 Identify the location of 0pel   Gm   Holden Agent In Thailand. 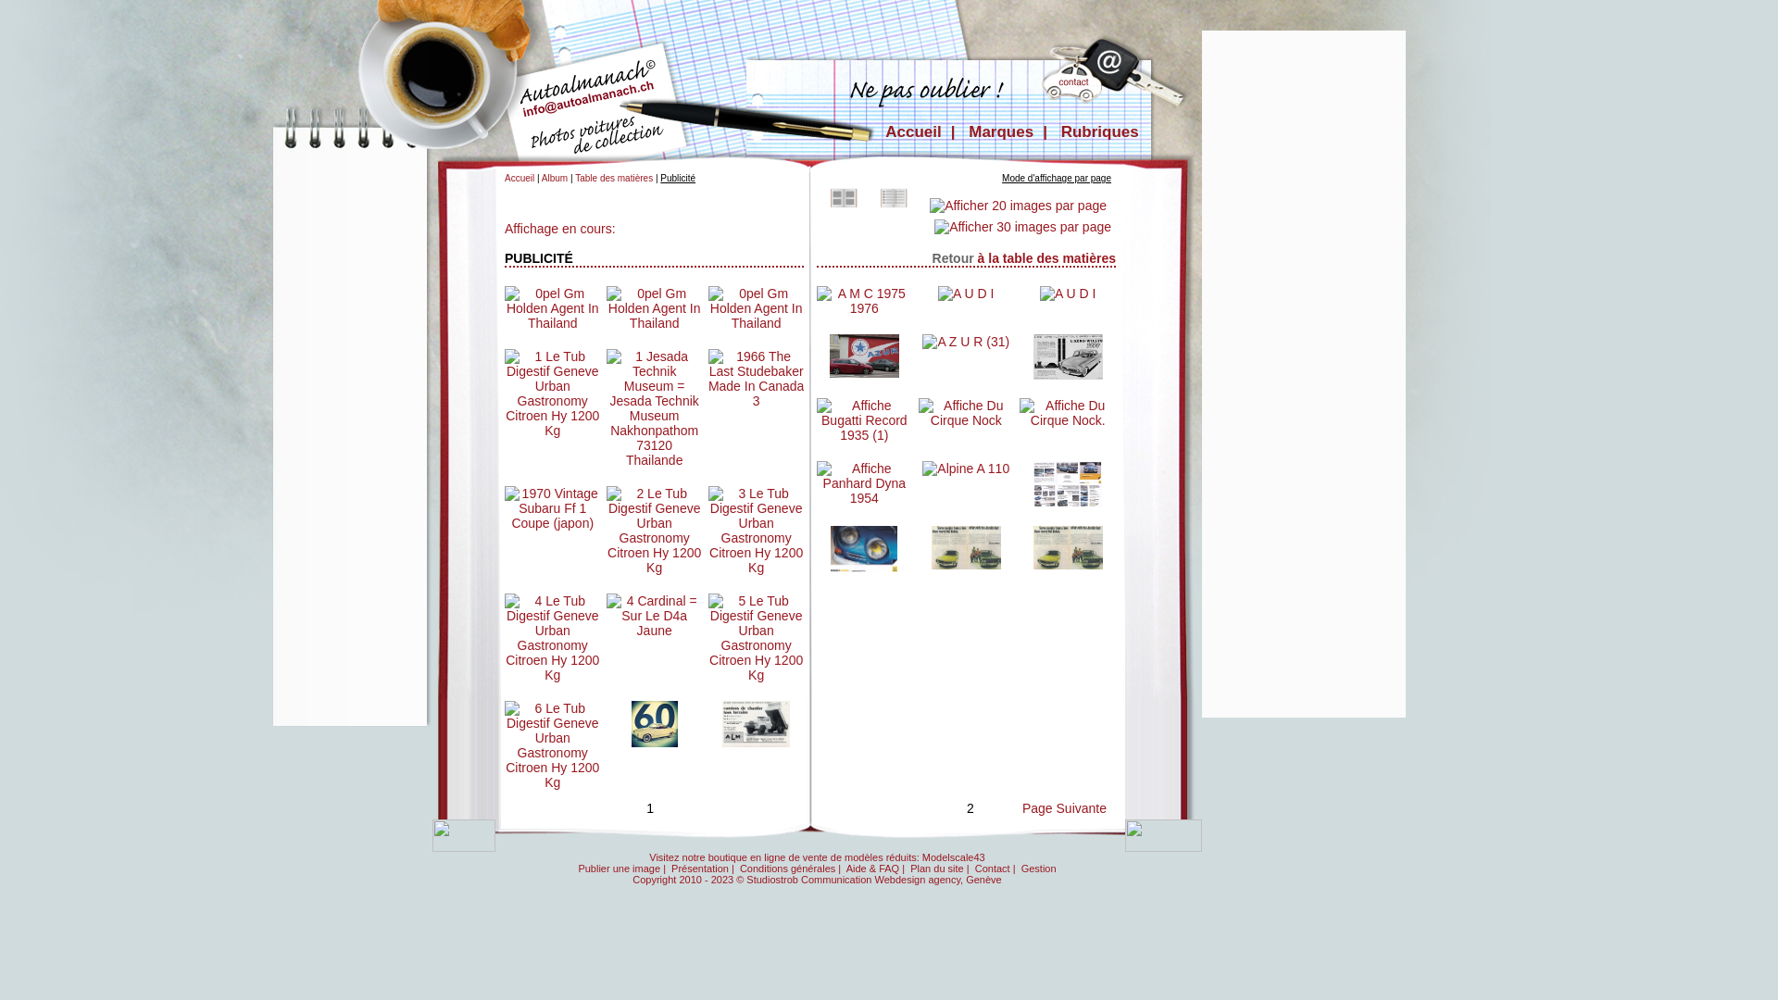
(654, 308).